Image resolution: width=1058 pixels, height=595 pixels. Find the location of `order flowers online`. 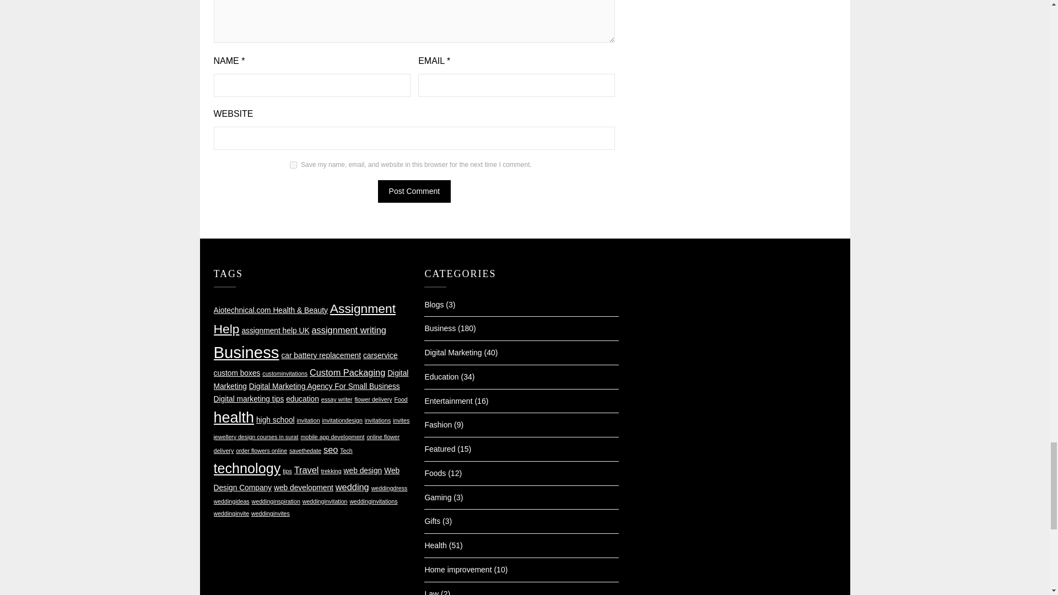

order flowers online is located at coordinates (261, 451).